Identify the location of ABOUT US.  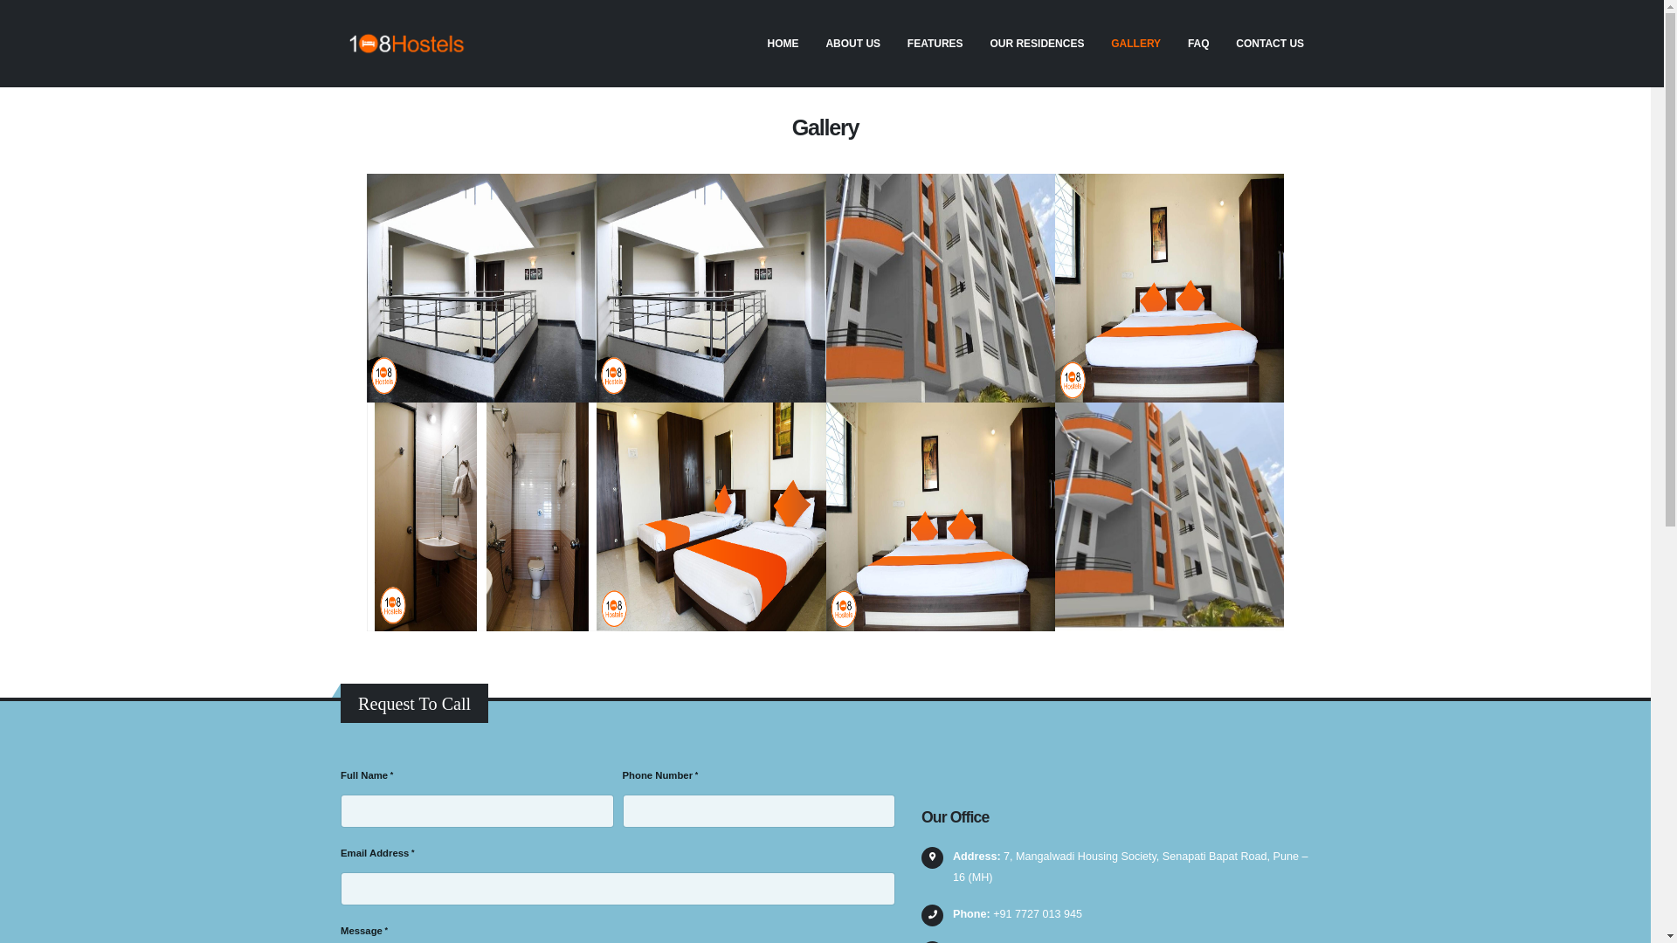
(852, 44).